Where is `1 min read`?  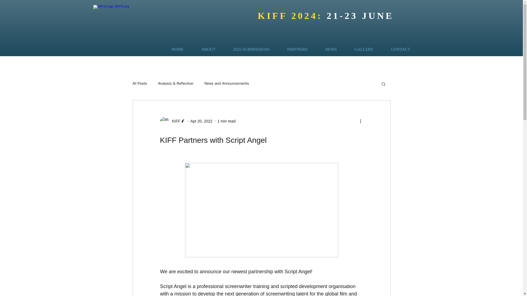
1 min read is located at coordinates (226, 121).